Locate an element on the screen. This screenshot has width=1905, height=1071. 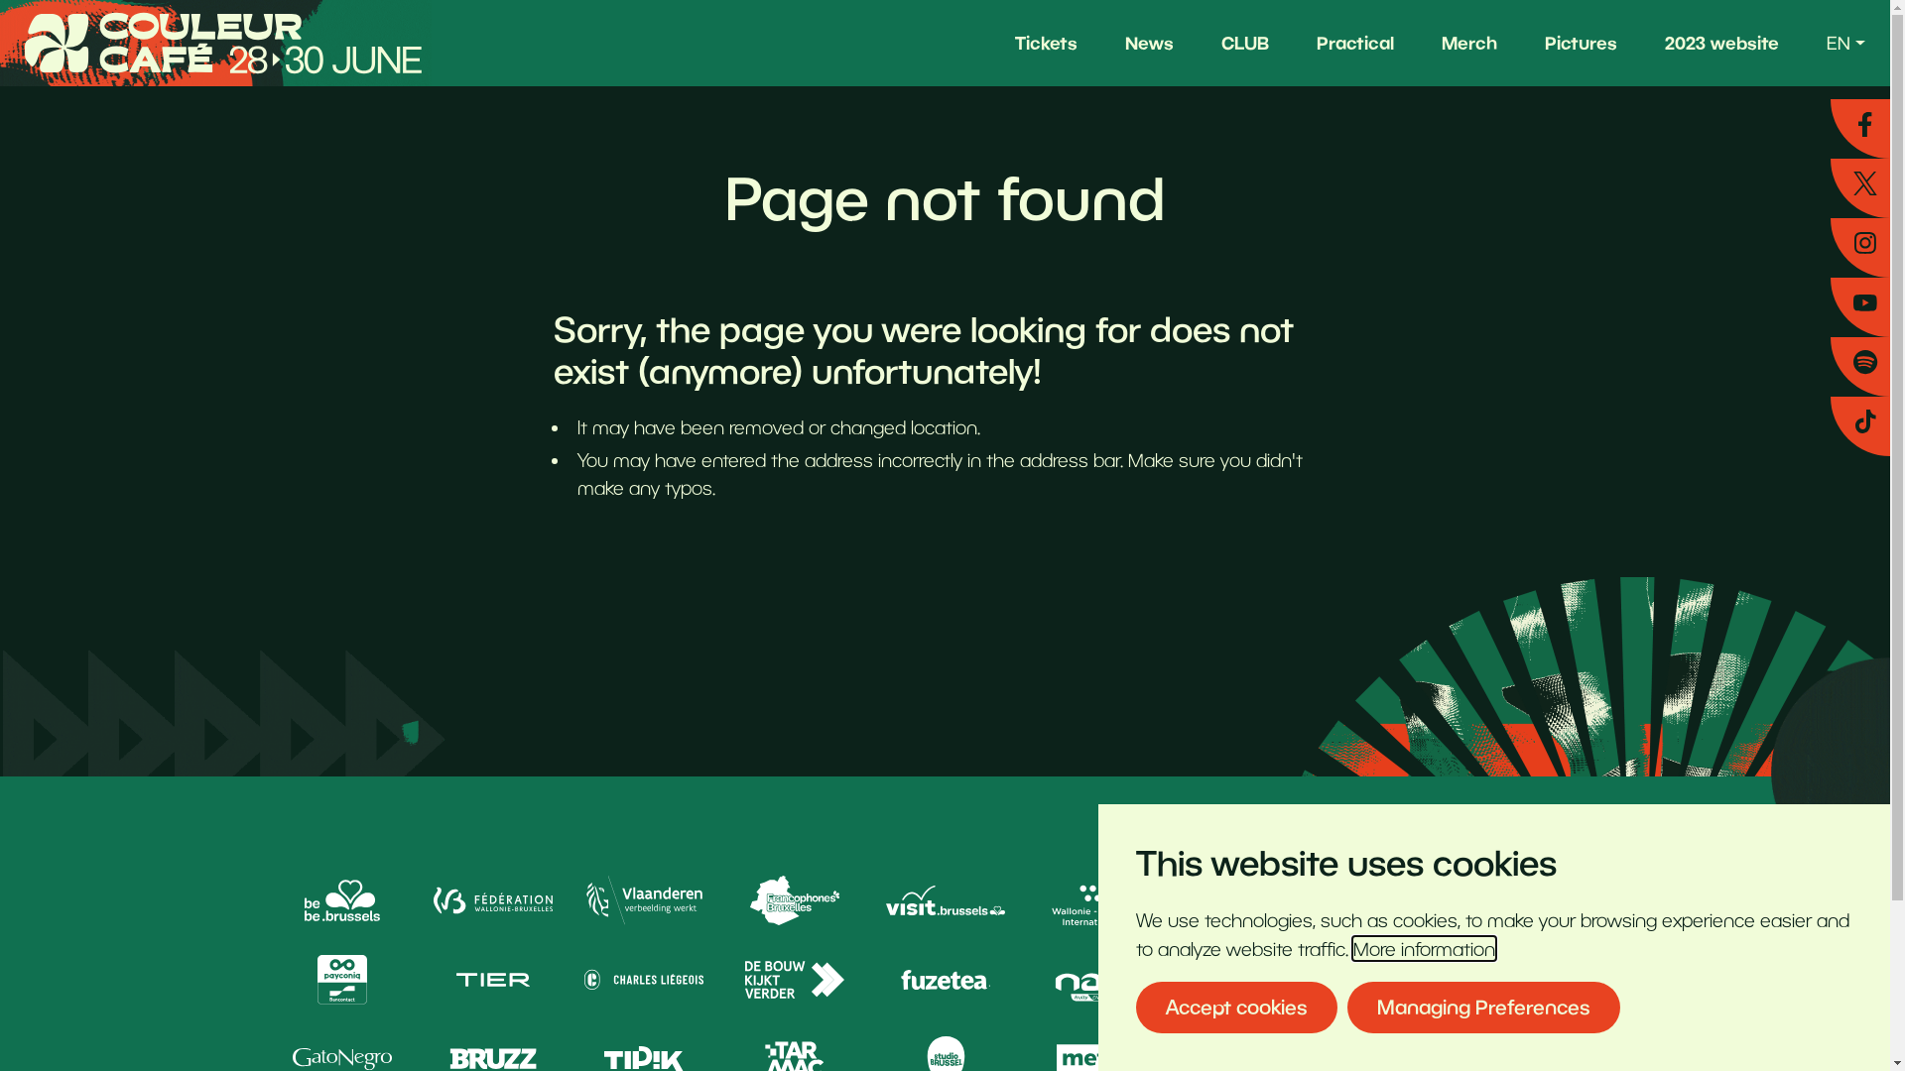
WBI is located at coordinates (1095, 900).